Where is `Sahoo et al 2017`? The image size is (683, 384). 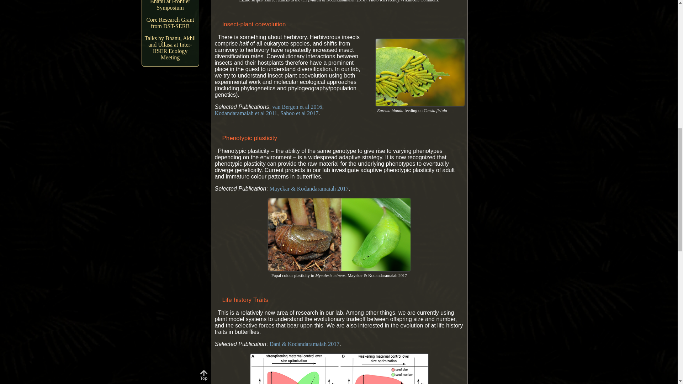 Sahoo et al 2017 is located at coordinates (299, 113).